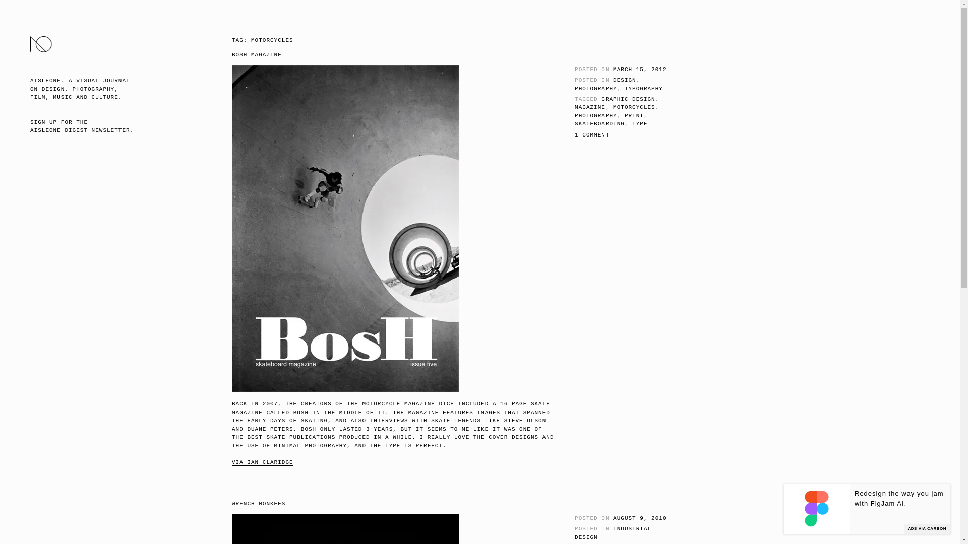 This screenshot has height=544, width=968. What do you see at coordinates (639, 69) in the screenshot?
I see `MARCH 15, 2012` at bounding box center [639, 69].